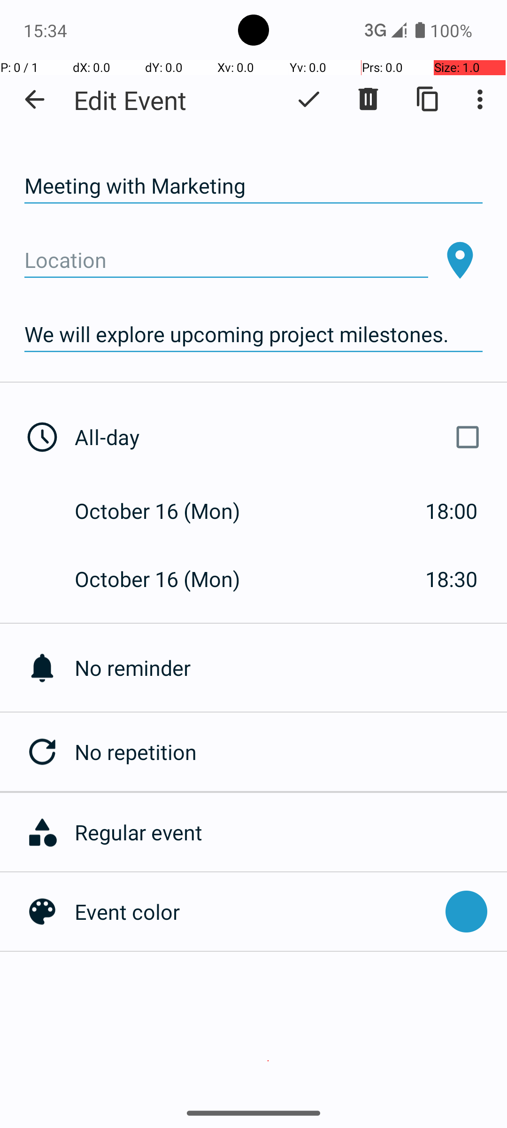 Image resolution: width=507 pixels, height=1128 pixels. I want to click on 18:30, so click(452, 579).